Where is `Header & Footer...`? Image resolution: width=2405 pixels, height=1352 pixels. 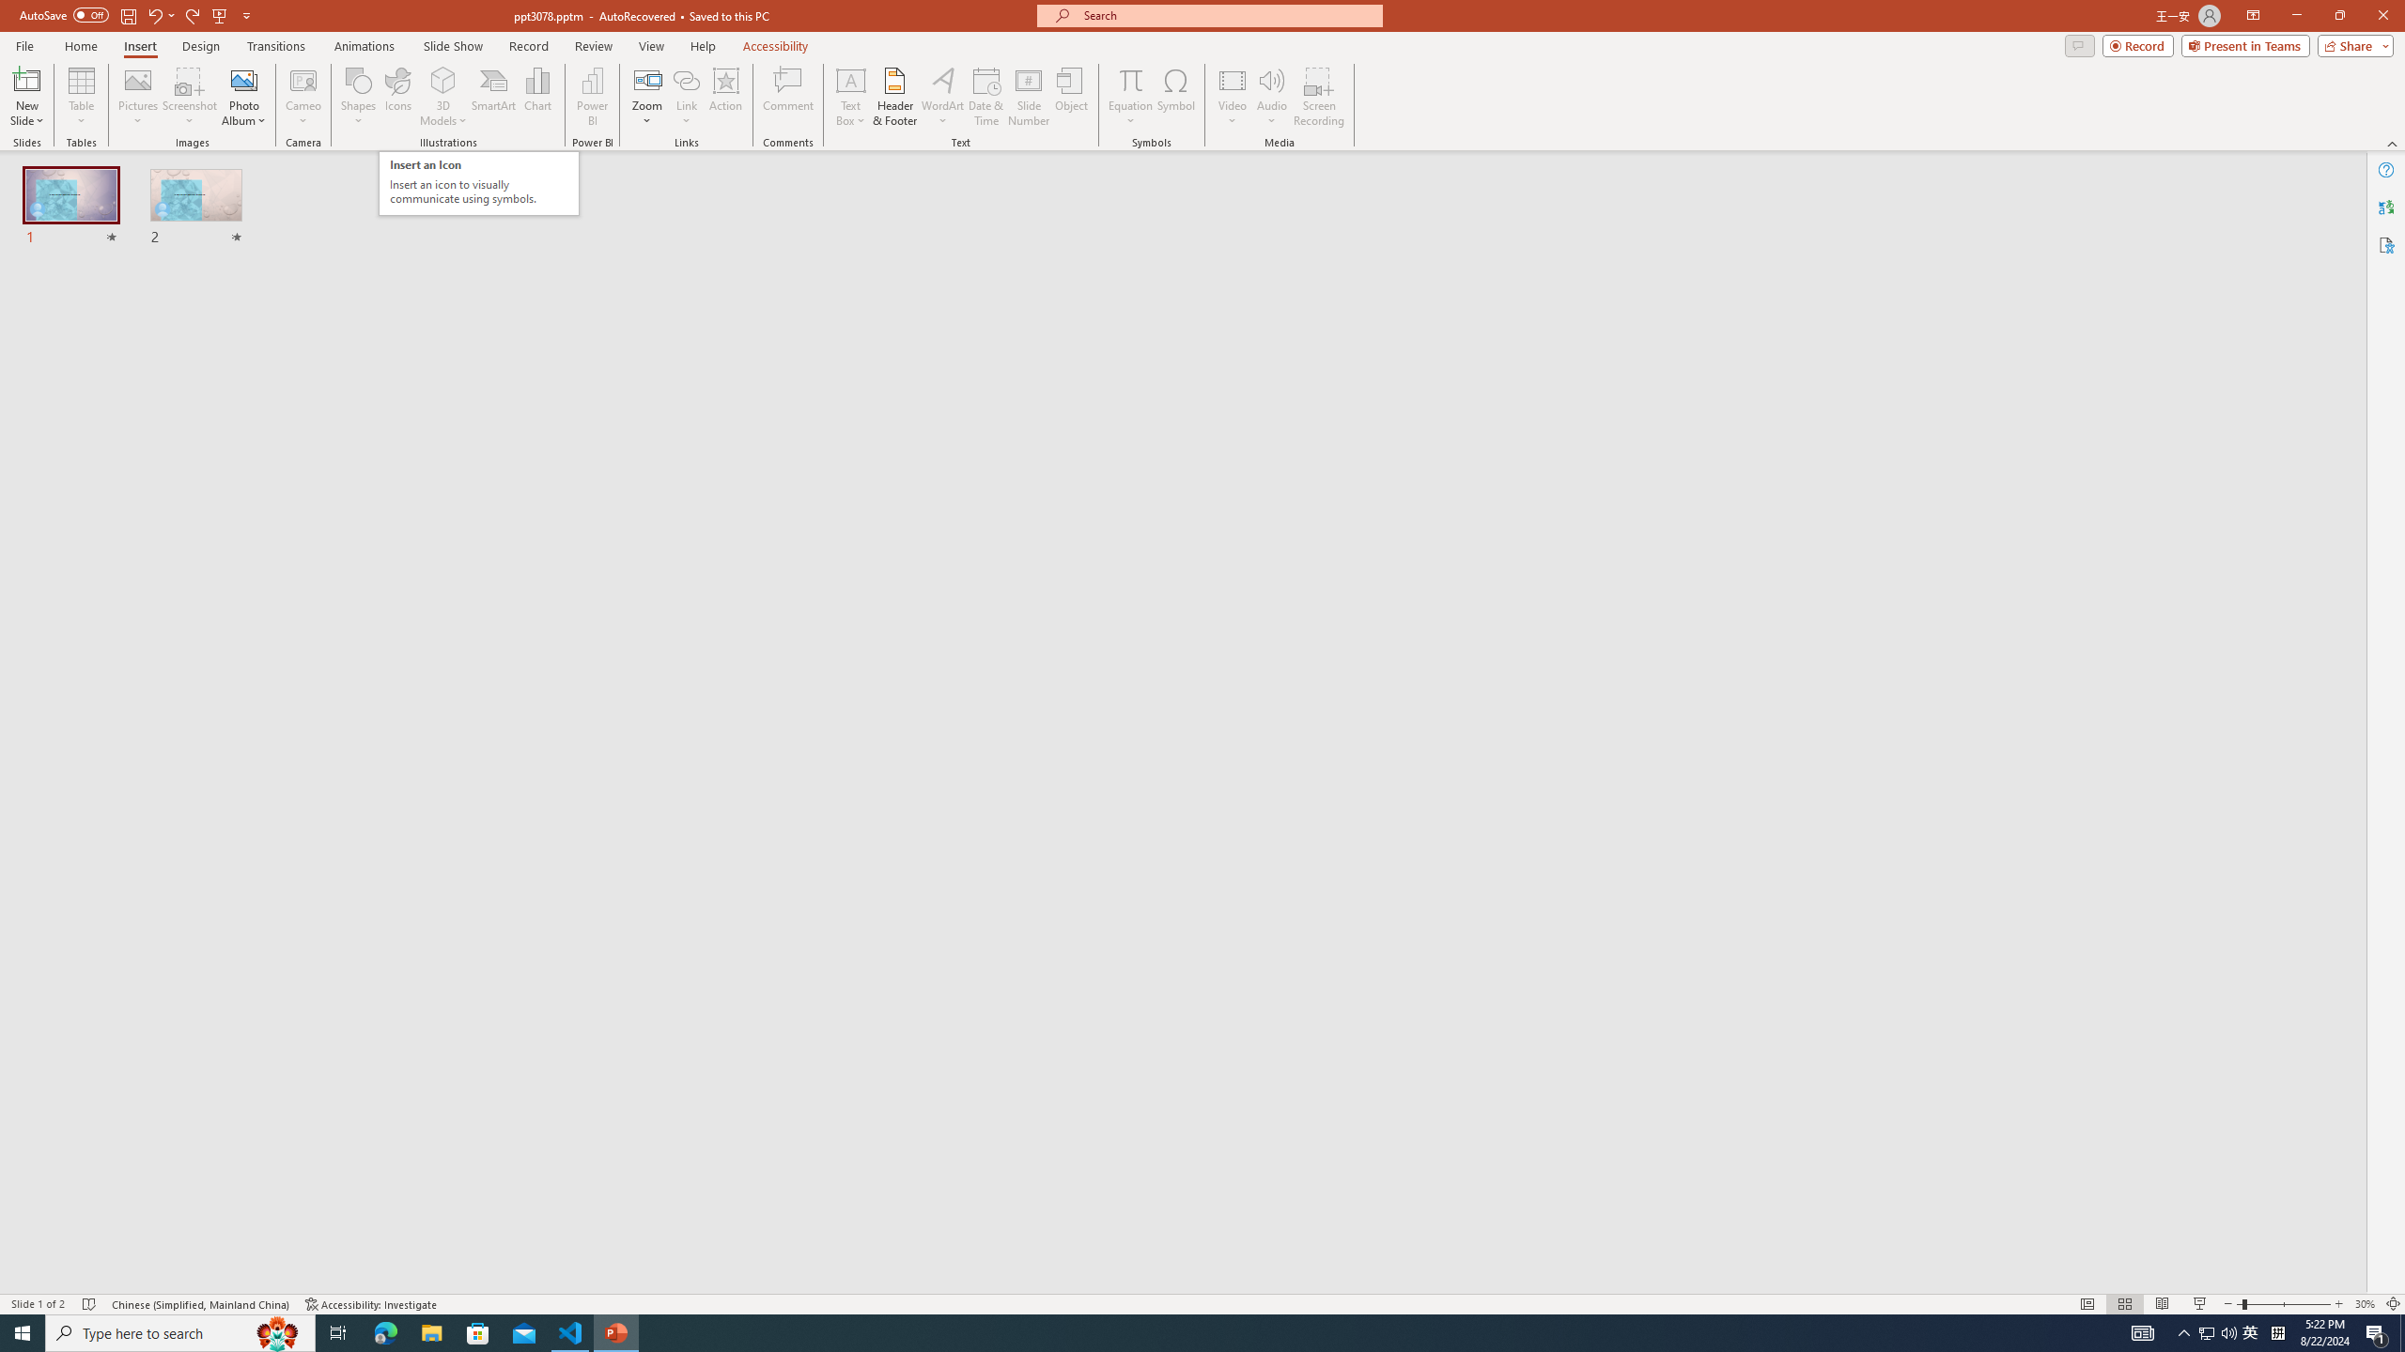
Header & Footer... is located at coordinates (894, 97).